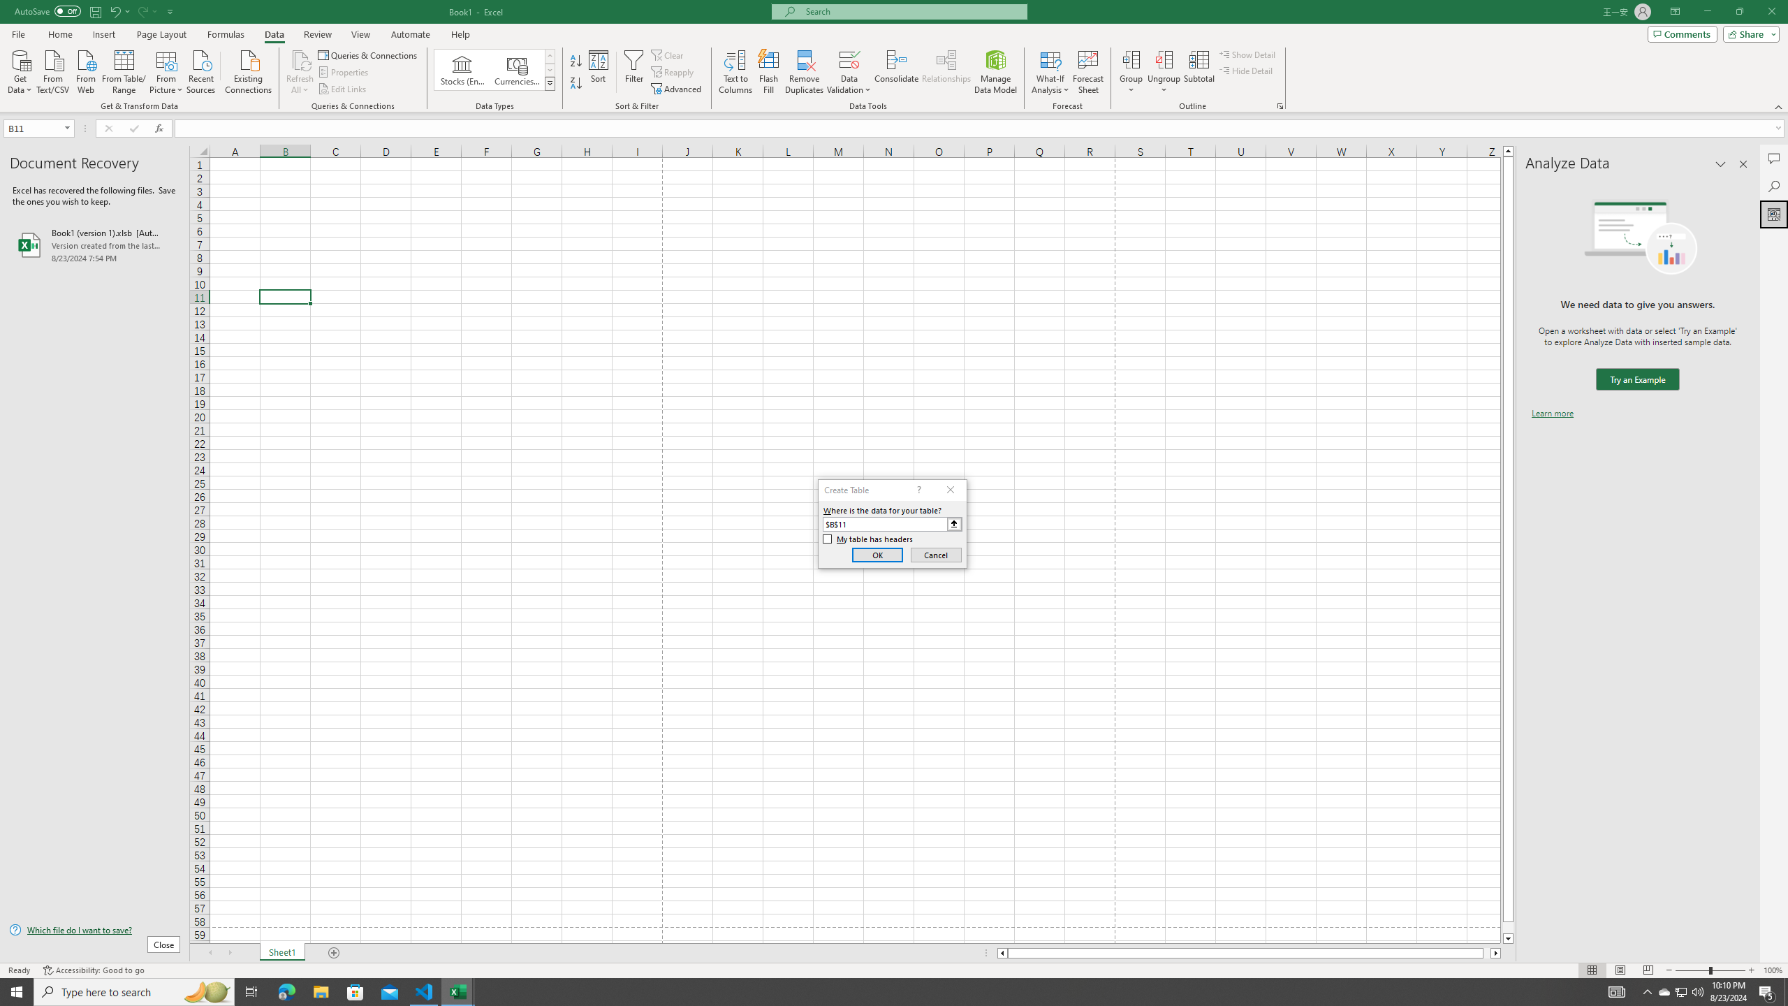 This screenshot has width=1788, height=1006. Describe the element at coordinates (912, 11) in the screenshot. I see `Microsoft search` at that location.